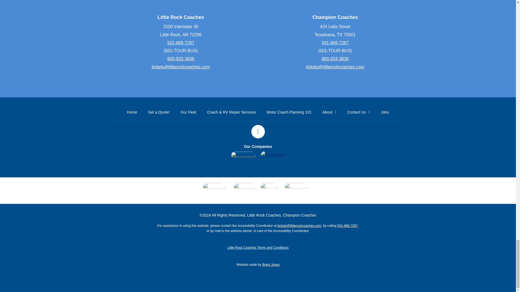  What do you see at coordinates (181, 43) in the screenshot?
I see `501-868-7287` at bounding box center [181, 43].